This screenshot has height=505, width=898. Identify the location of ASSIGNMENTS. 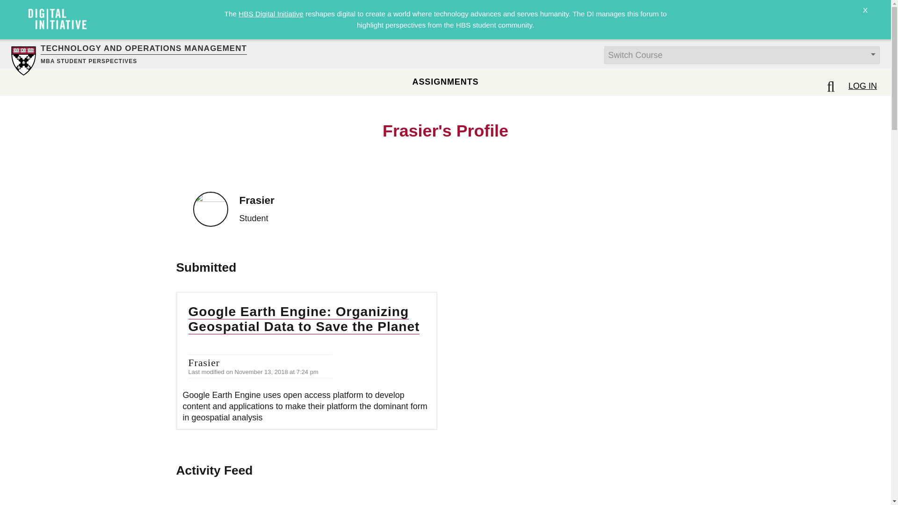
(445, 81).